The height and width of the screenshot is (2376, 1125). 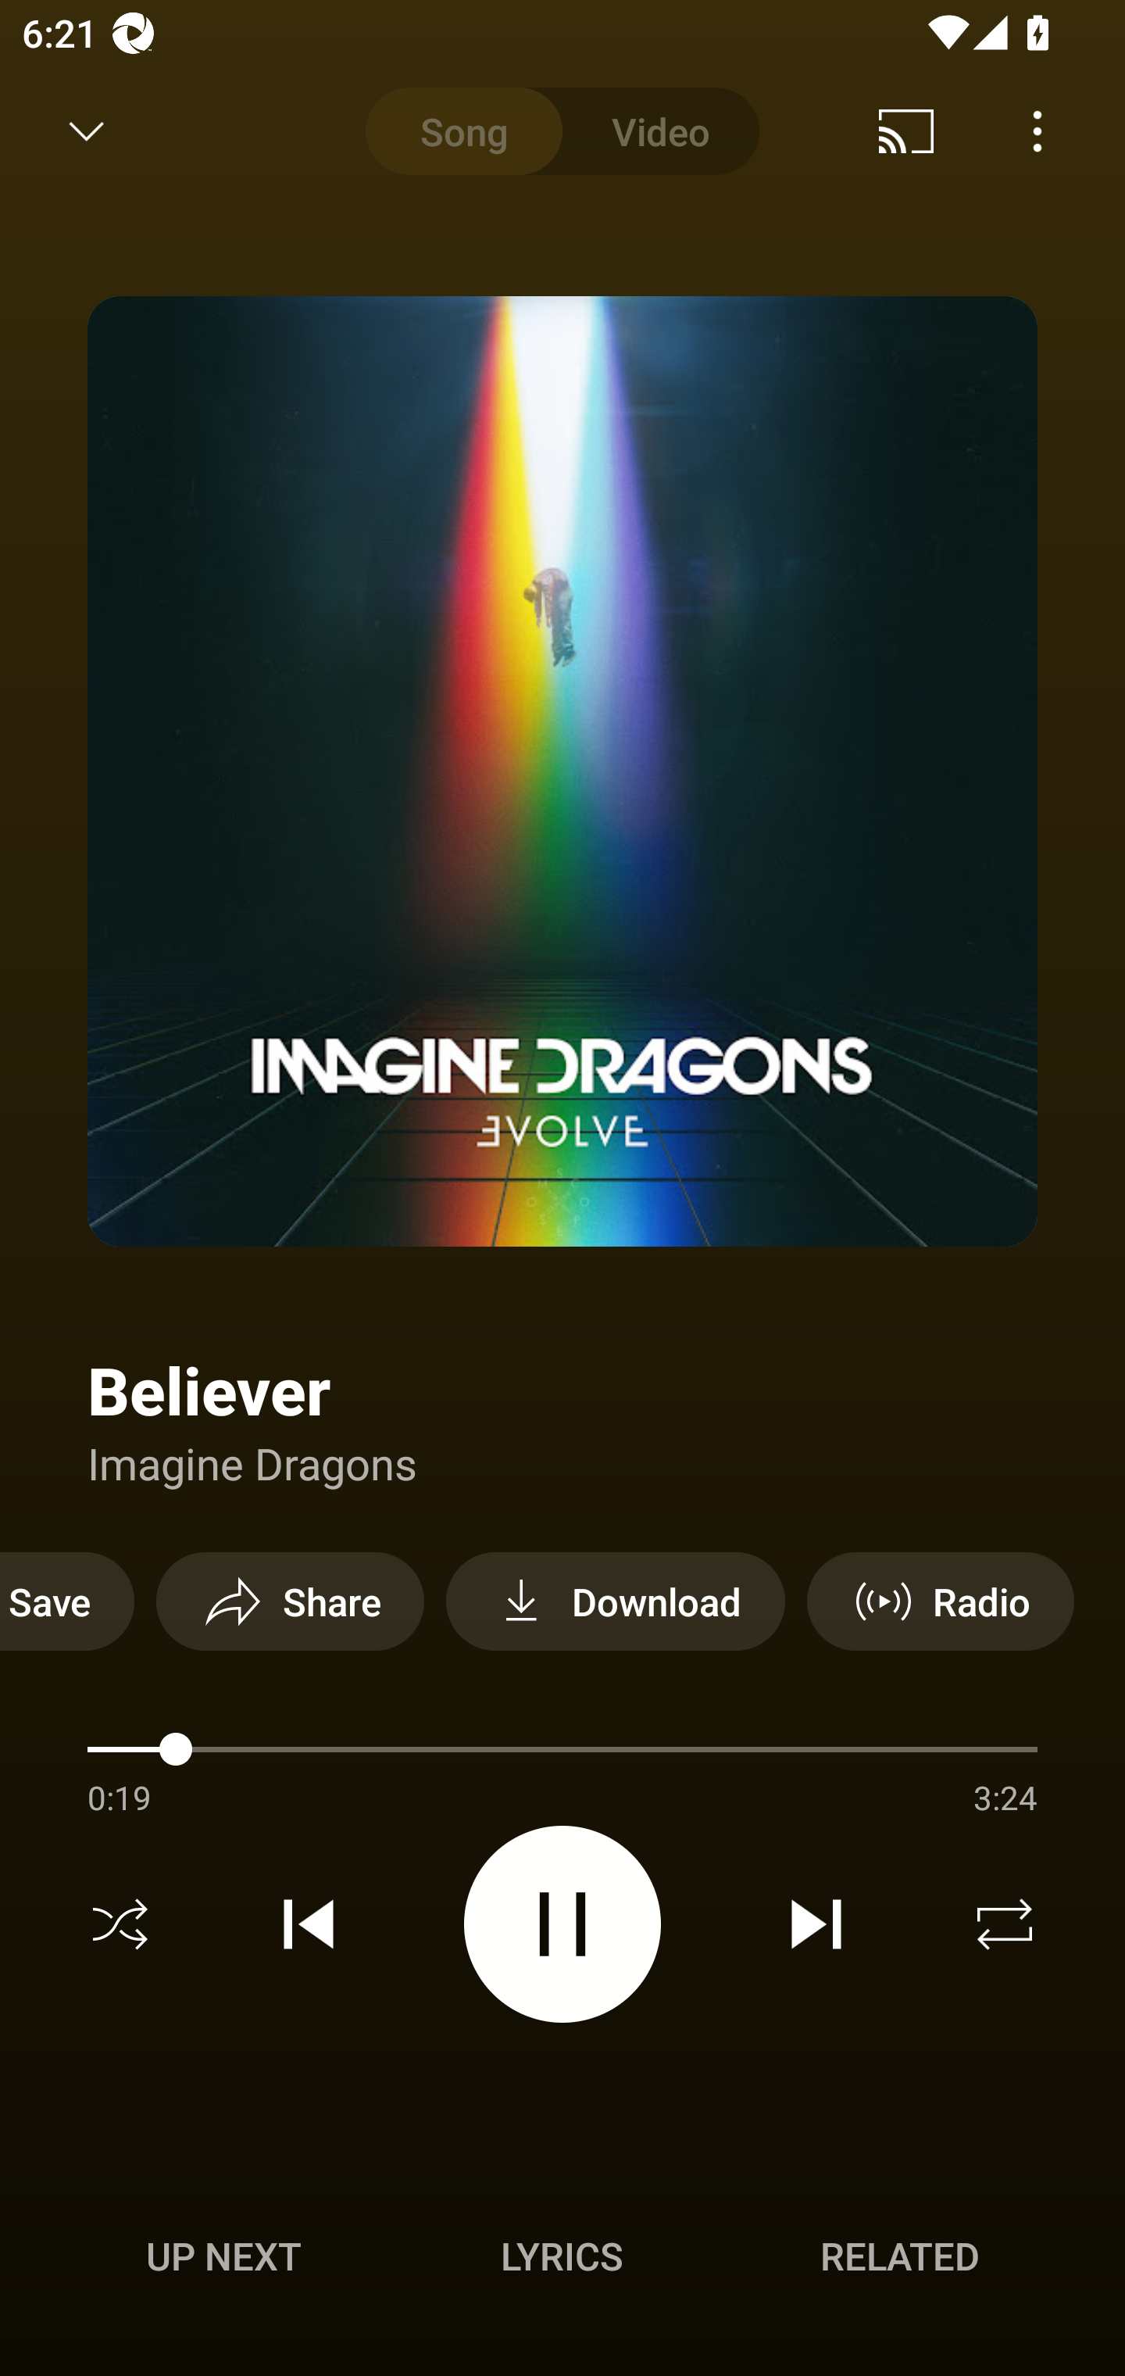 I want to click on Up next UP NEXT Lyrics LYRICS Related RELATED, so click(x=562, y=2260).